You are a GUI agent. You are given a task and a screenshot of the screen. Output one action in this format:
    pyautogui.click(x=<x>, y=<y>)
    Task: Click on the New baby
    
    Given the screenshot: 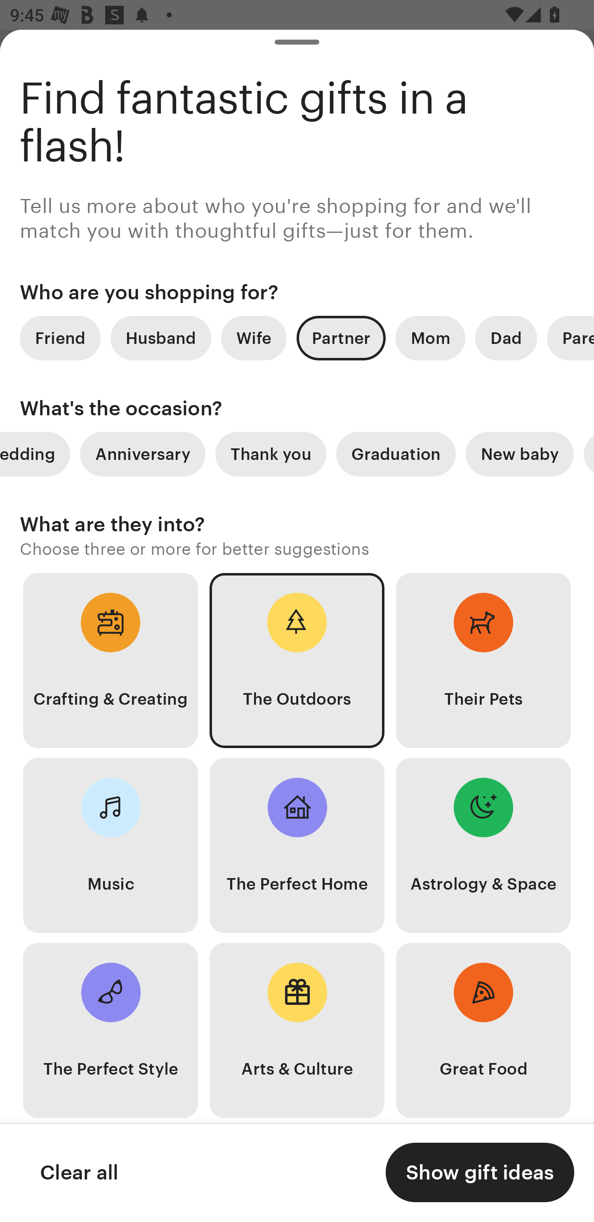 What is the action you would take?
    pyautogui.click(x=520, y=454)
    